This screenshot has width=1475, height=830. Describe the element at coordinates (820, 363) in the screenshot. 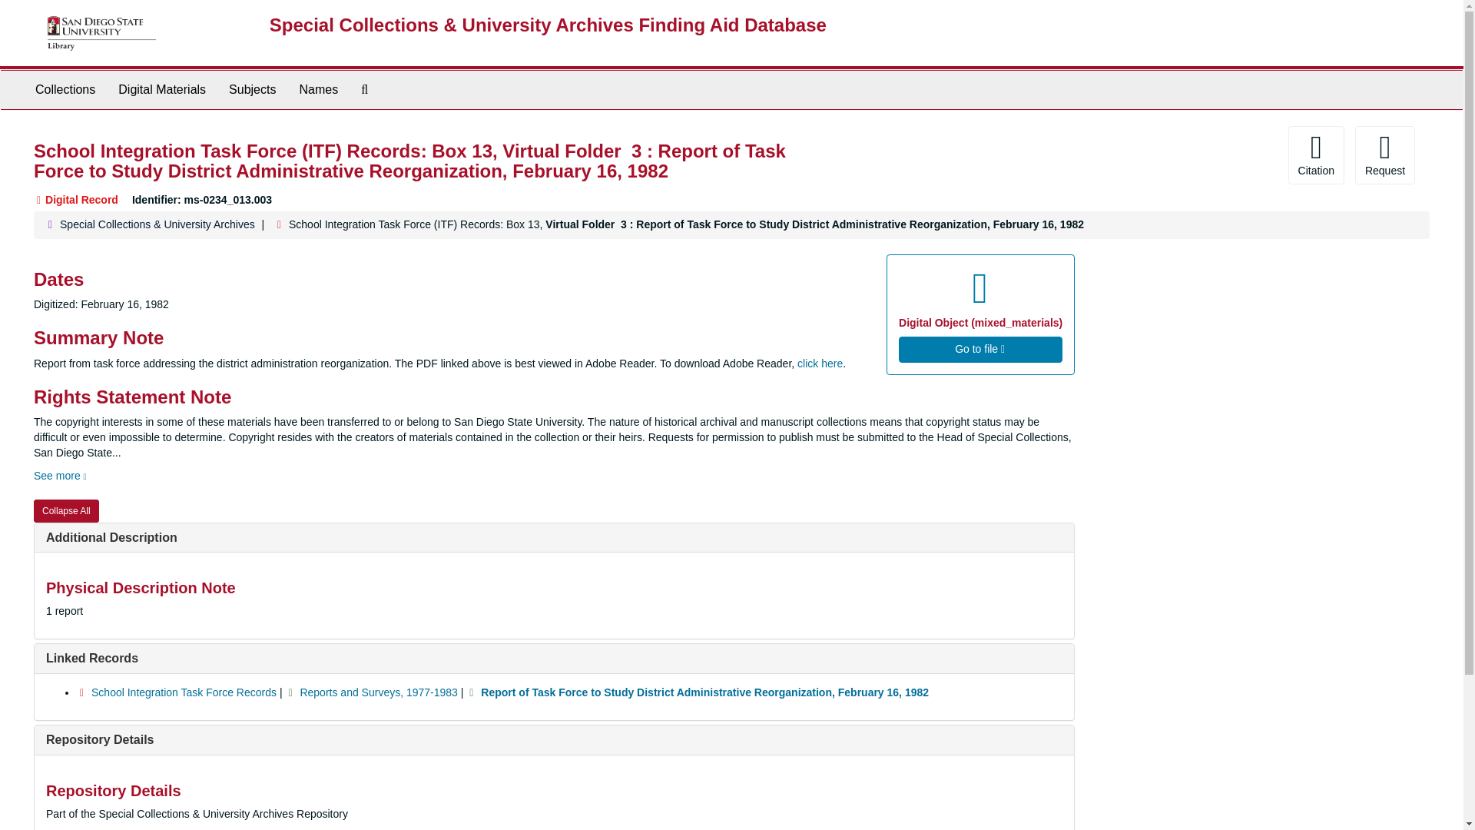

I see `click here` at that location.